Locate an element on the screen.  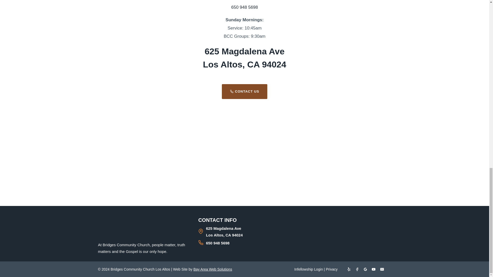
650 948 5698 is located at coordinates (244, 7).